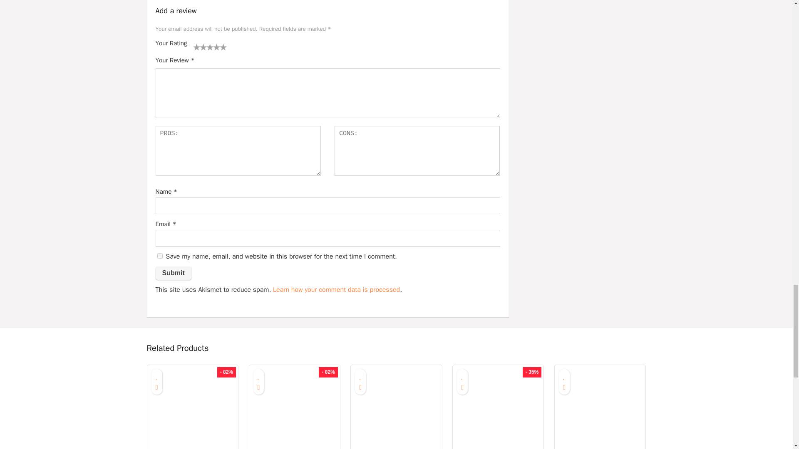  What do you see at coordinates (200, 47) in the screenshot?
I see `2` at bounding box center [200, 47].